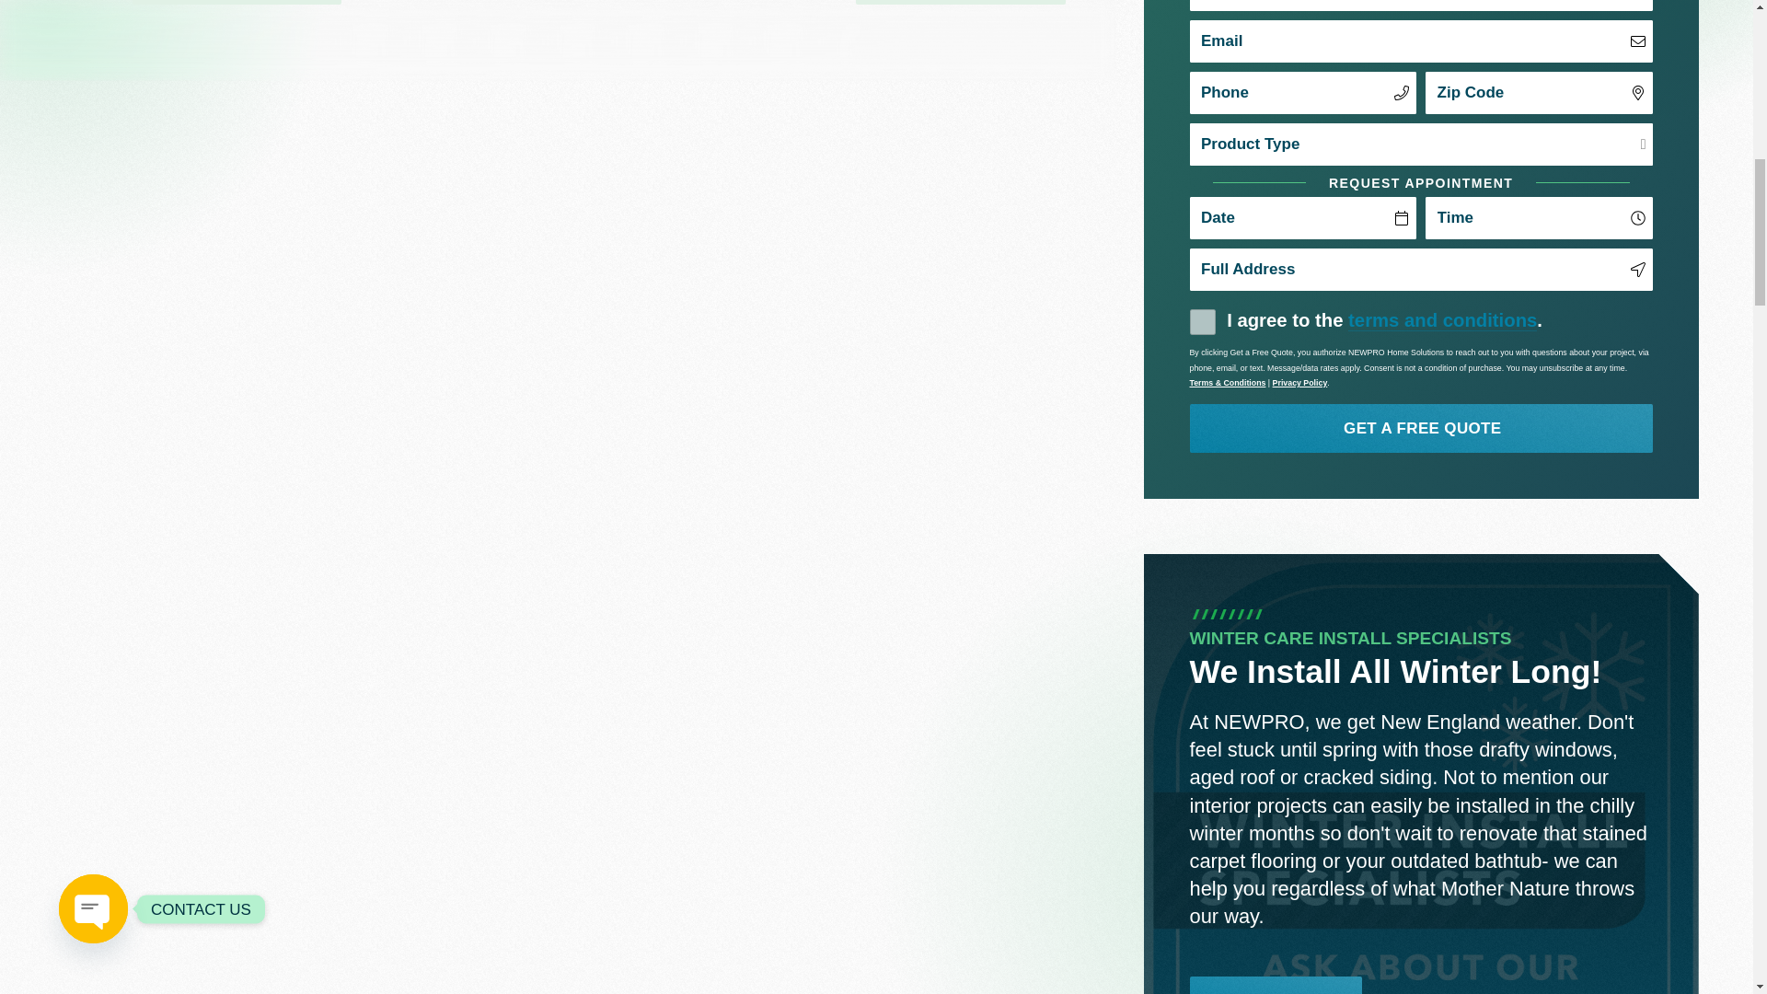  Describe the element at coordinates (1202, 321) in the screenshot. I see `disclaimer-form` at that location.